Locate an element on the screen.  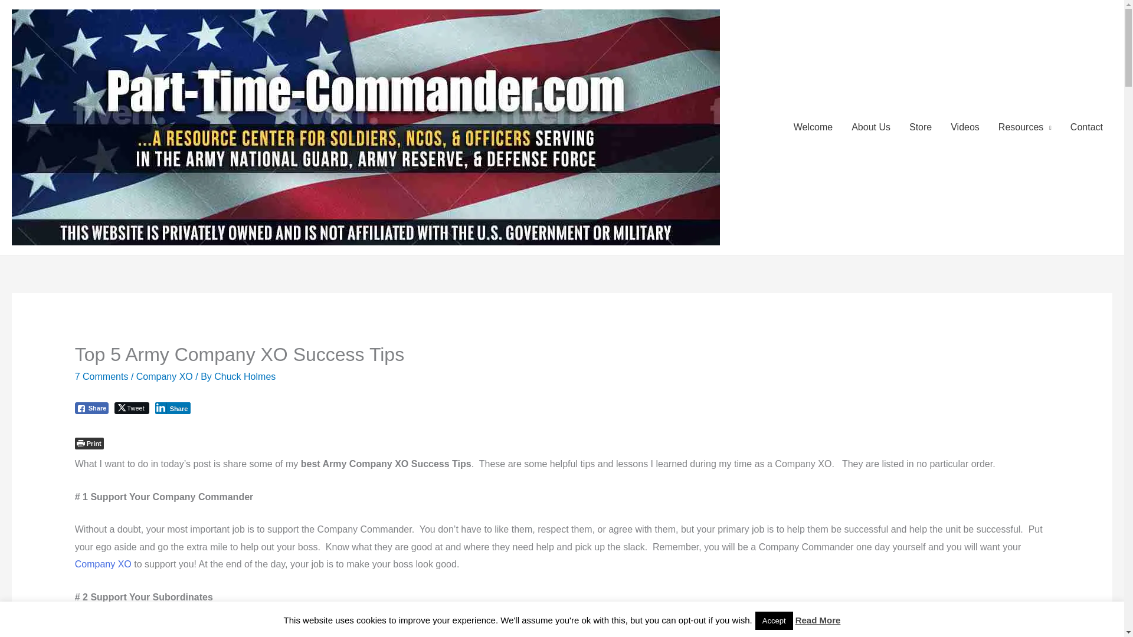
Share is located at coordinates (173, 408).